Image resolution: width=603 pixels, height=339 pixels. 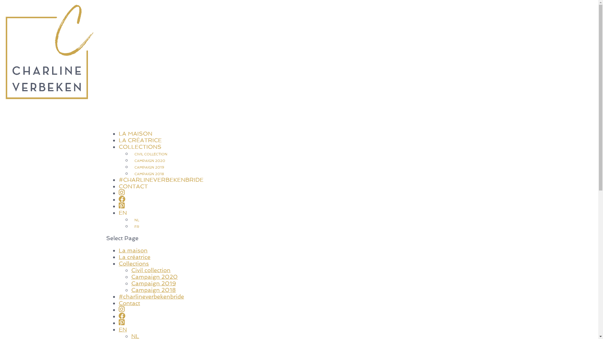 I want to click on FR, so click(x=137, y=227).